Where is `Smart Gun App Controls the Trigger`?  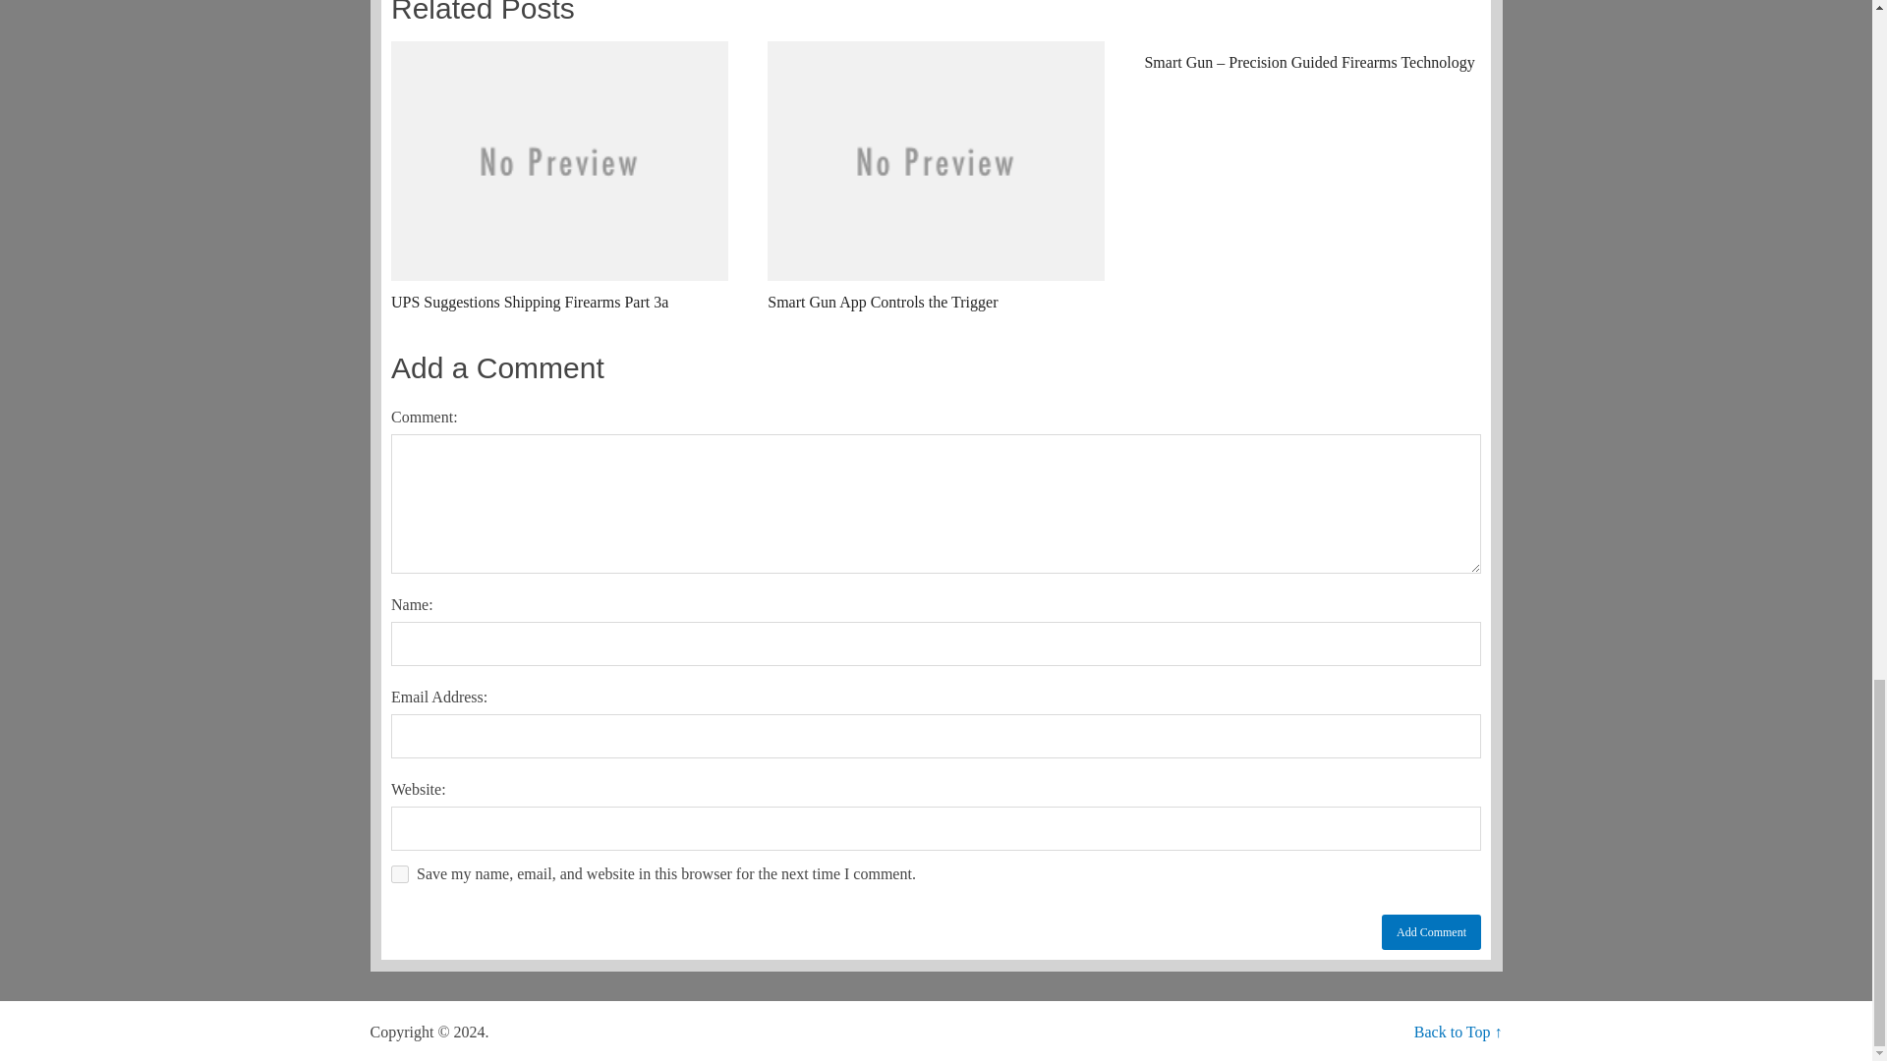
Smart Gun App Controls the Trigger is located at coordinates (936, 177).